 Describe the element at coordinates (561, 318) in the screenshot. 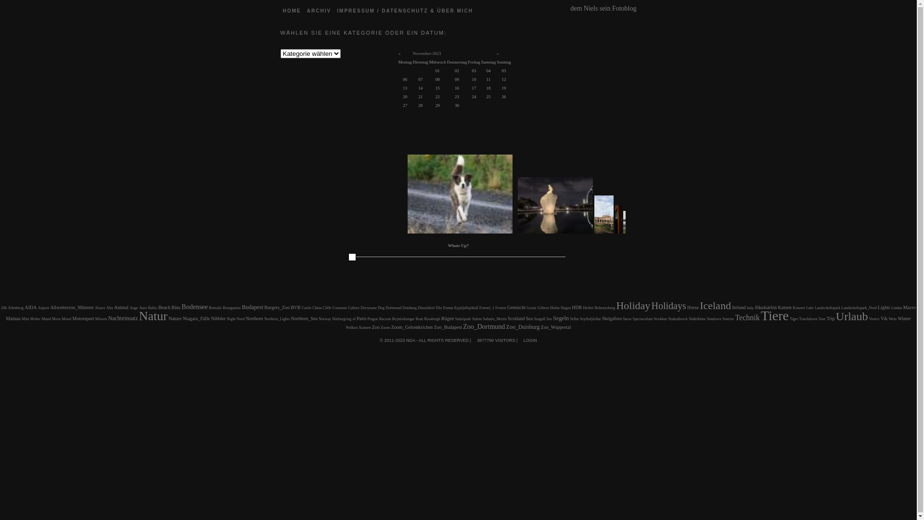

I see `Segeln` at that location.